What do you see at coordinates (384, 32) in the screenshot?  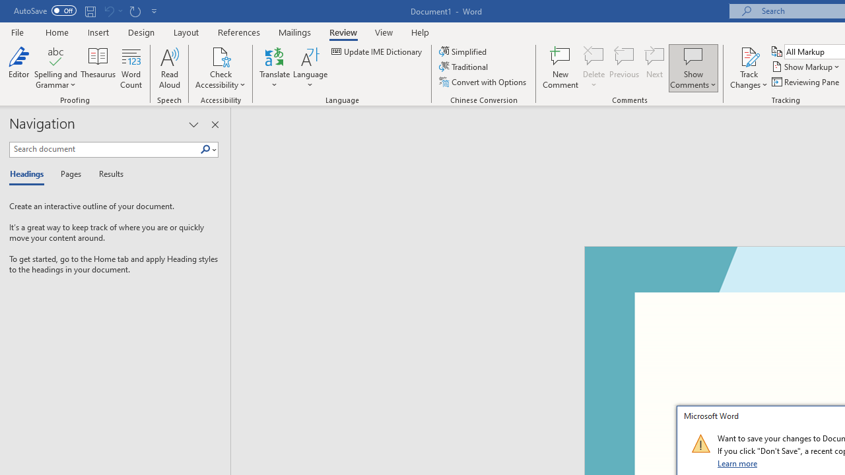 I see `View` at bounding box center [384, 32].